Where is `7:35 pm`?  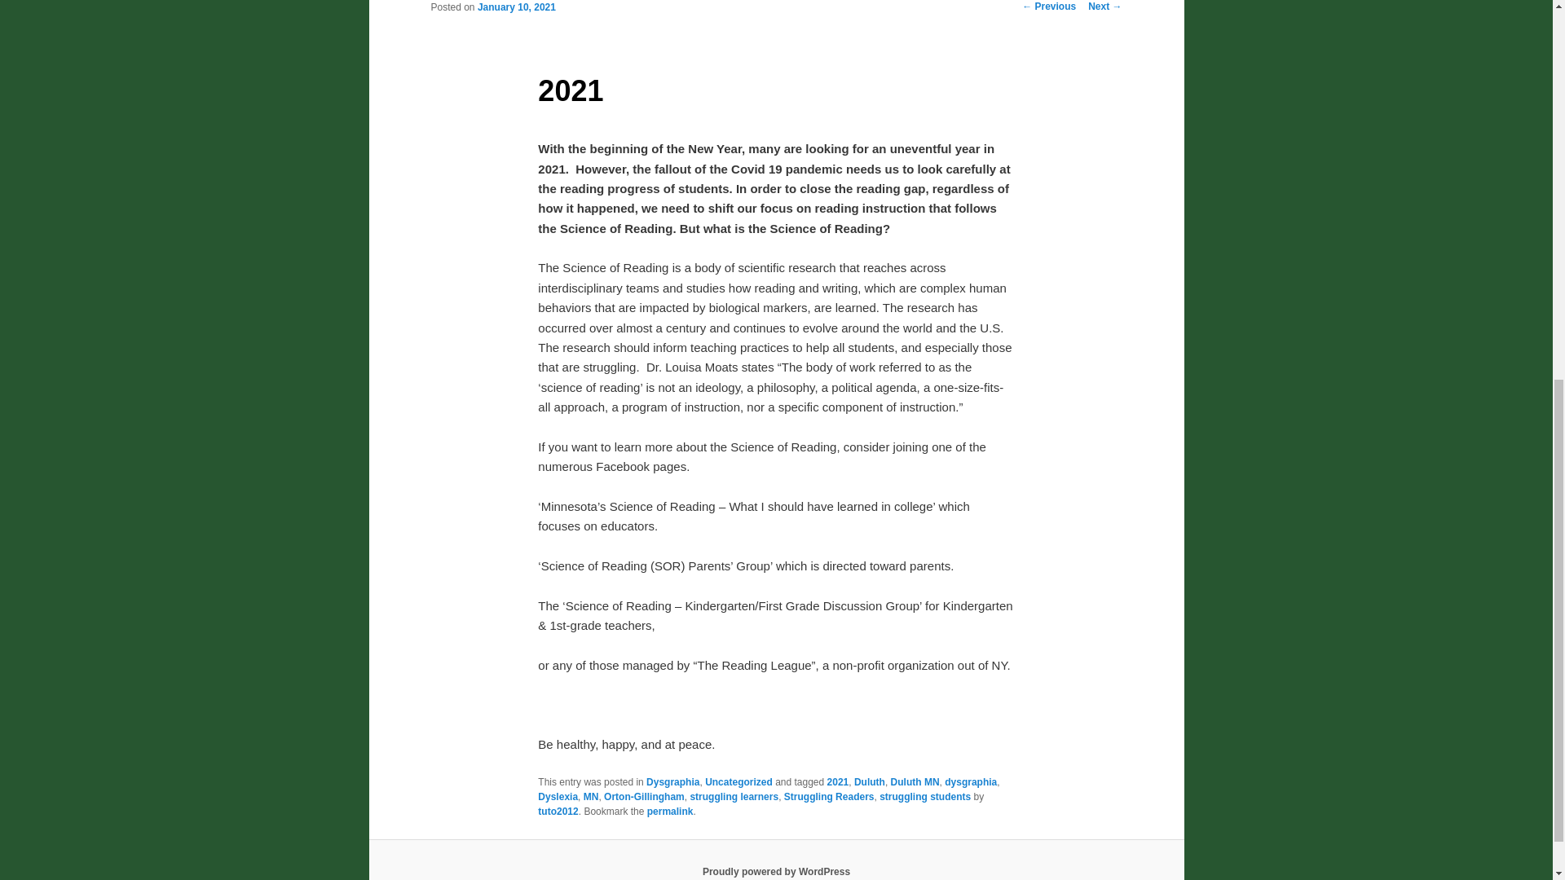 7:35 pm is located at coordinates (516, 7).